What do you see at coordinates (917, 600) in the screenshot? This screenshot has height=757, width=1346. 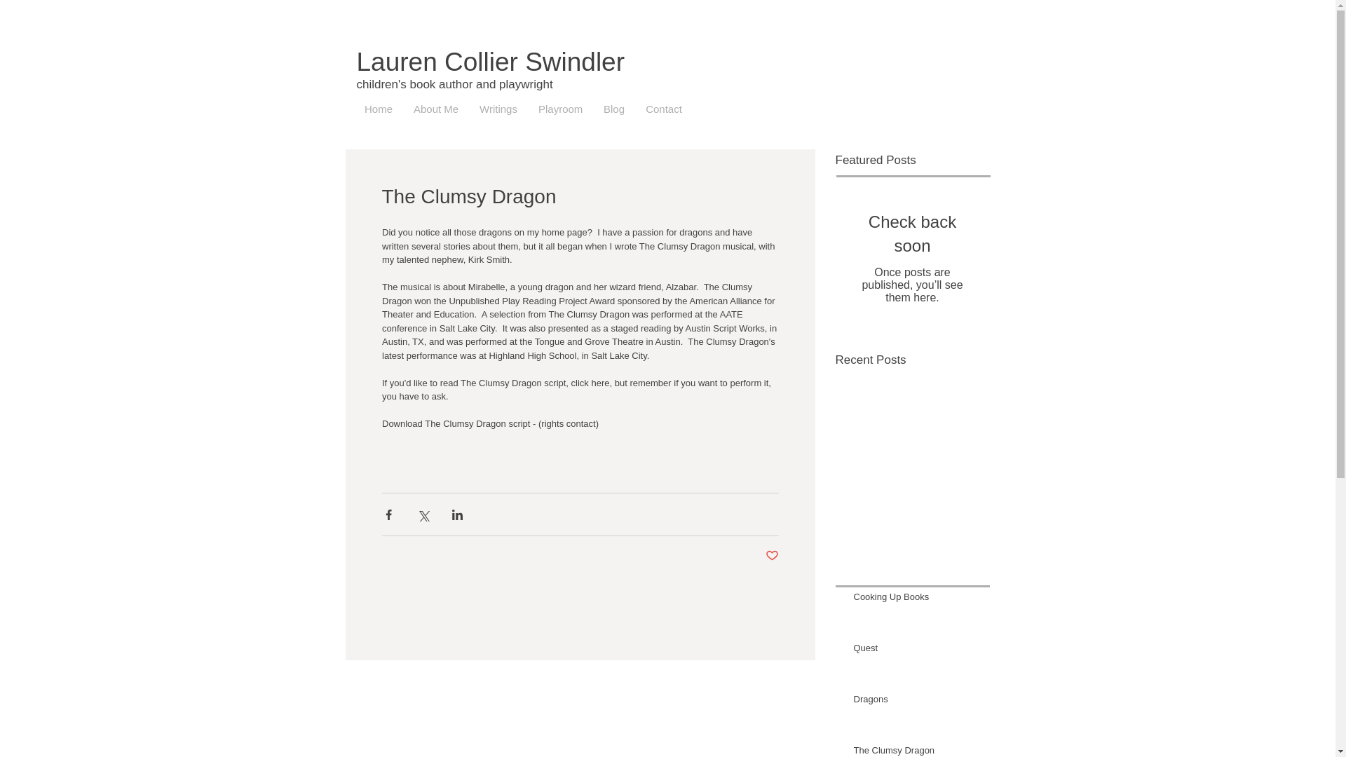 I see `Cooking Up Books` at bounding box center [917, 600].